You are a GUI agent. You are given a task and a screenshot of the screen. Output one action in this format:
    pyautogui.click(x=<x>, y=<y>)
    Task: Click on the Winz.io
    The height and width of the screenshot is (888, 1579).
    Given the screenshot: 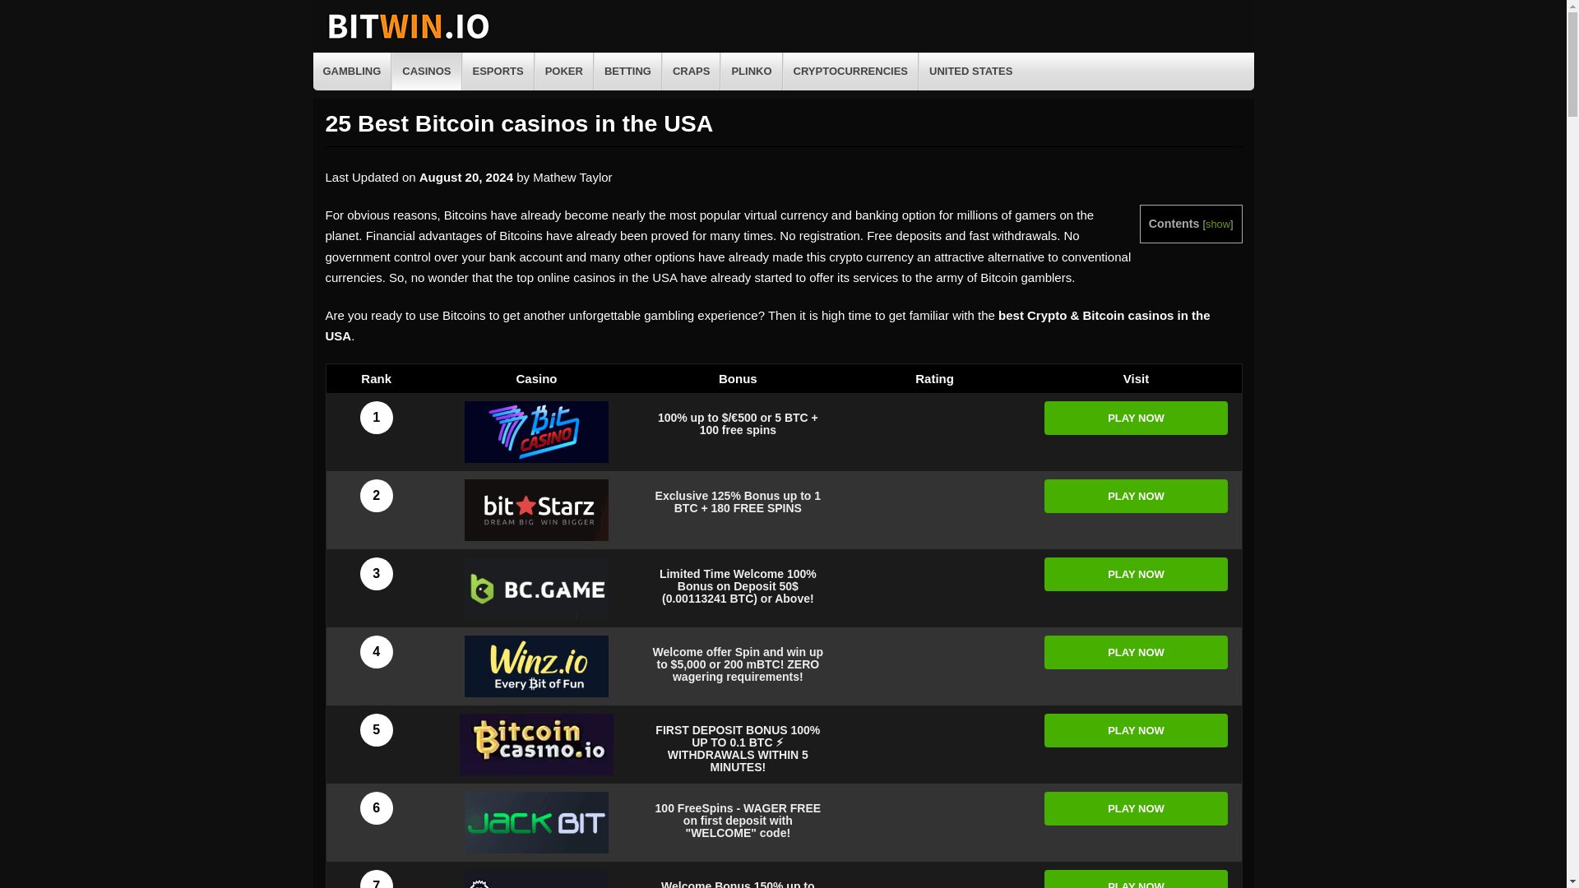 What is the action you would take?
    pyautogui.click(x=536, y=666)
    